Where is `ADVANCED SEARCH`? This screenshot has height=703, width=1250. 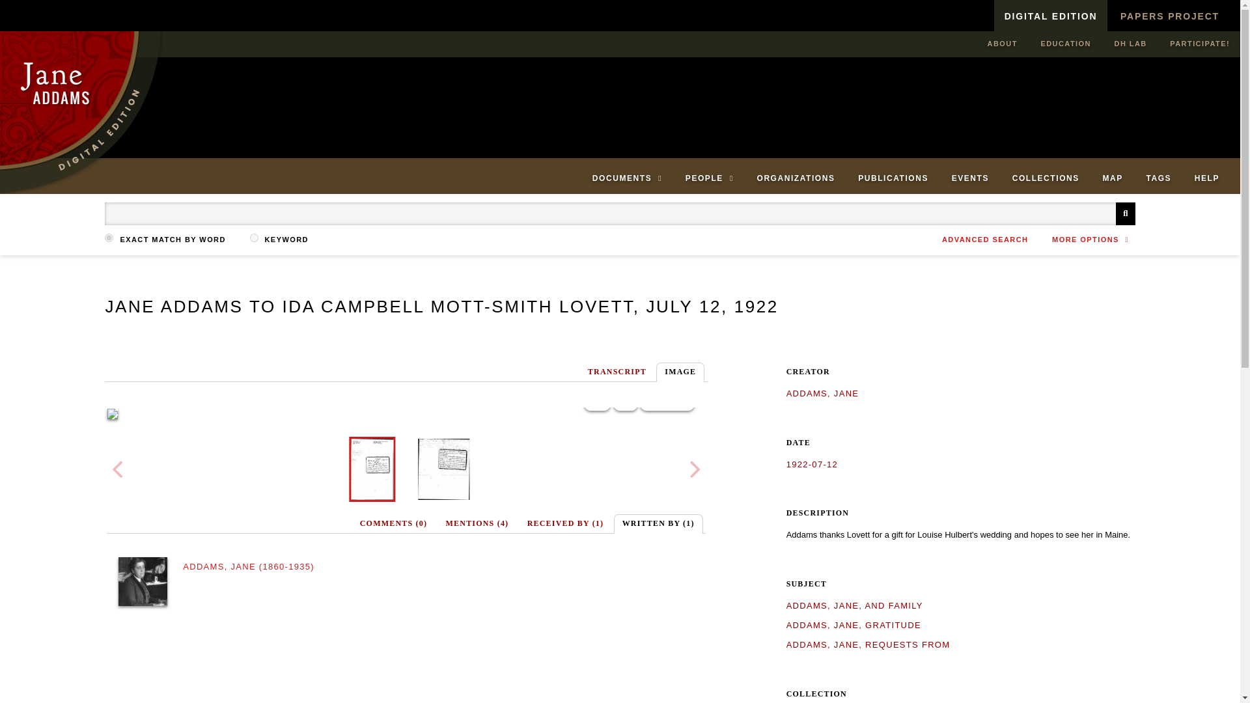
ADVANCED SEARCH is located at coordinates (984, 239).